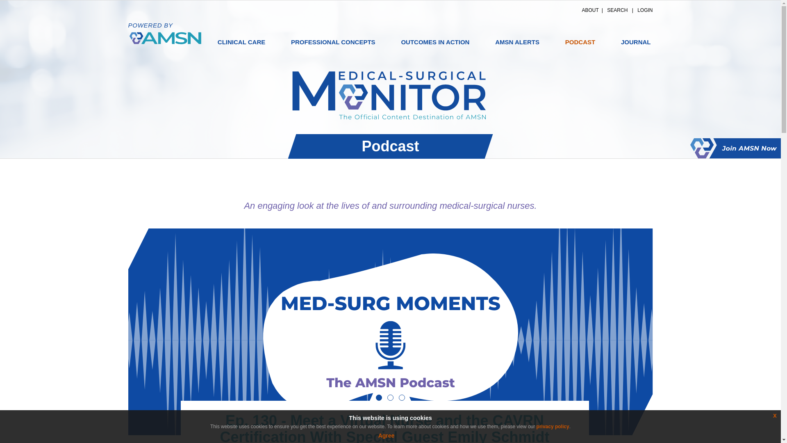  Describe the element at coordinates (517, 42) in the screenshot. I see `AMSN ALERTS` at that location.